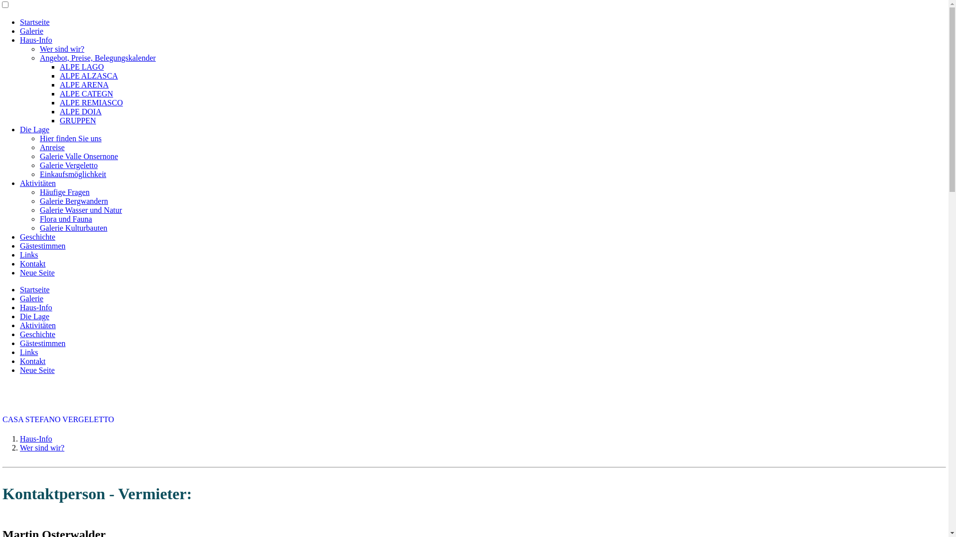 This screenshot has height=537, width=956. Describe the element at coordinates (79, 156) in the screenshot. I see `Galerie Valle Onsernone` at that location.